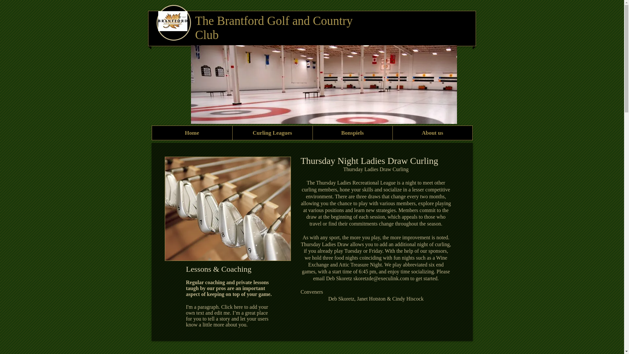 The height and width of the screenshot is (354, 629). Describe the element at coordinates (432, 133) in the screenshot. I see `About us` at that location.